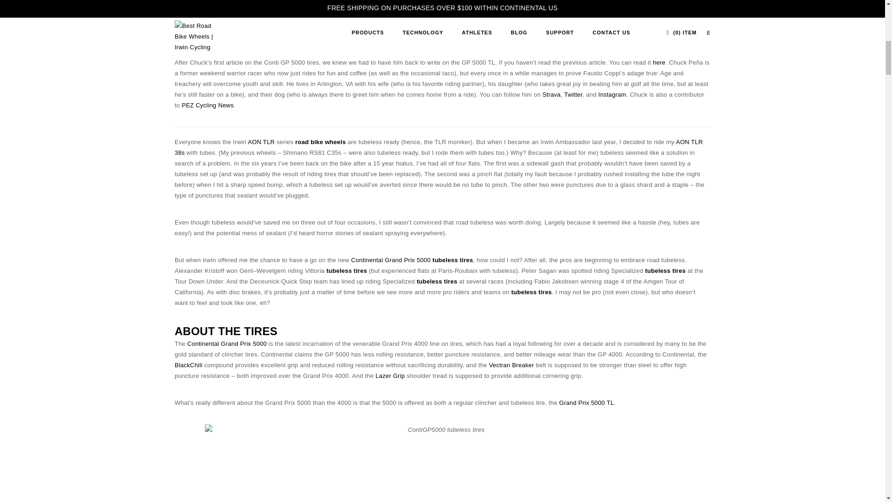  I want to click on road bike wheels, so click(321, 142).